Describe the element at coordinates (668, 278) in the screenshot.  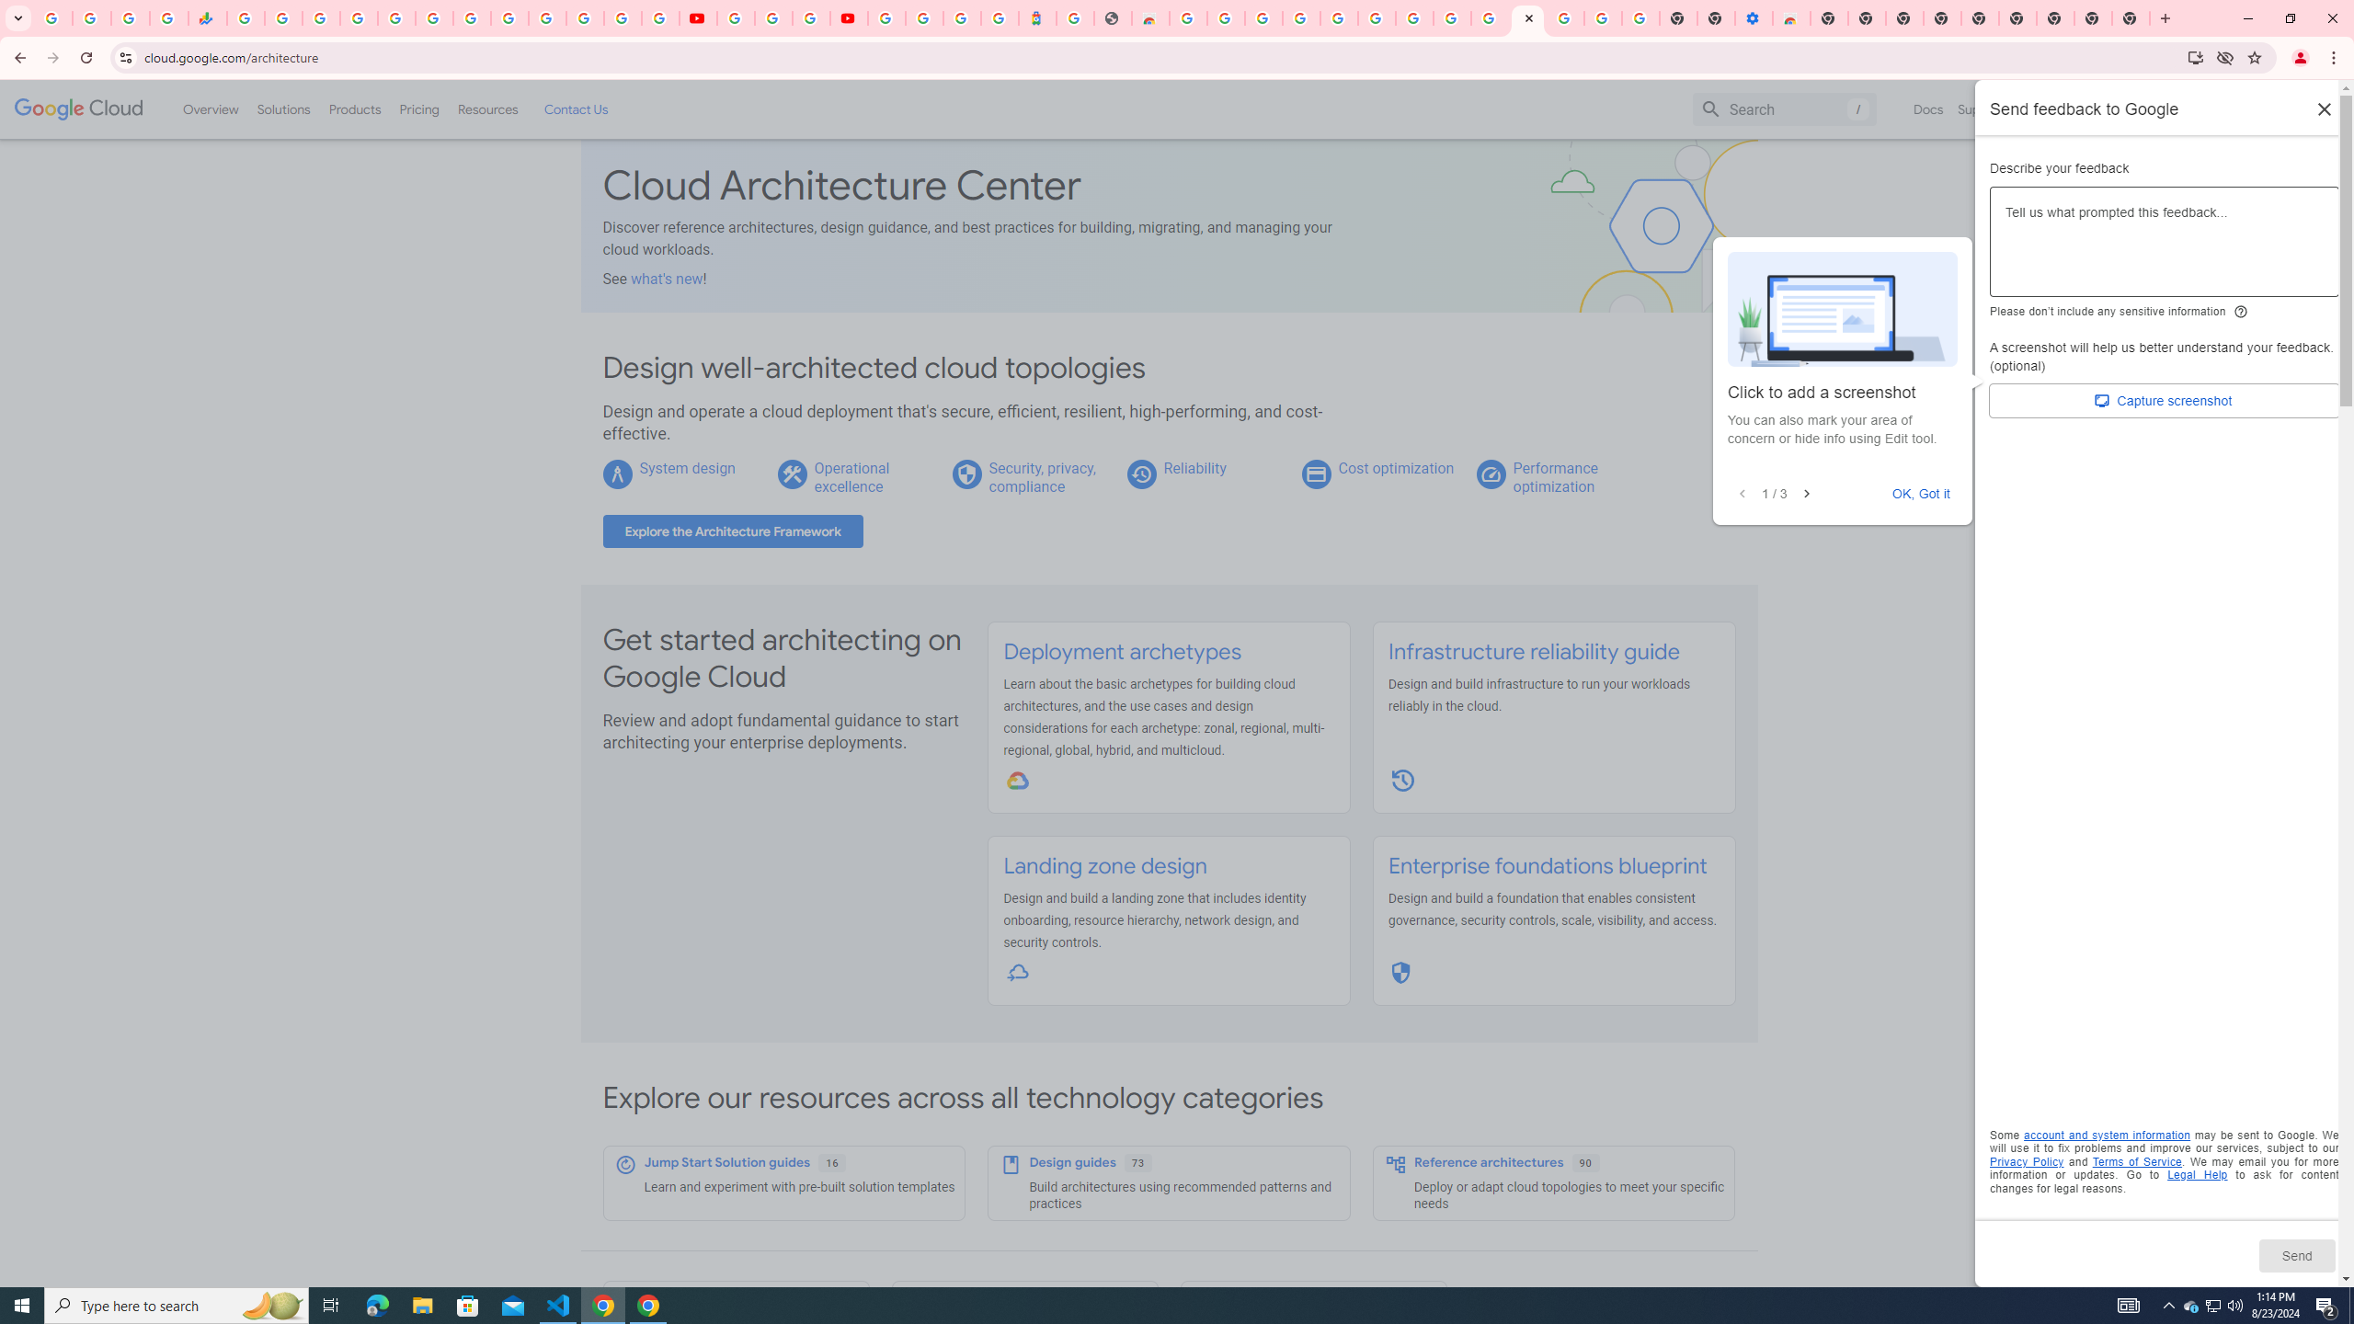
I see `what's new` at that location.